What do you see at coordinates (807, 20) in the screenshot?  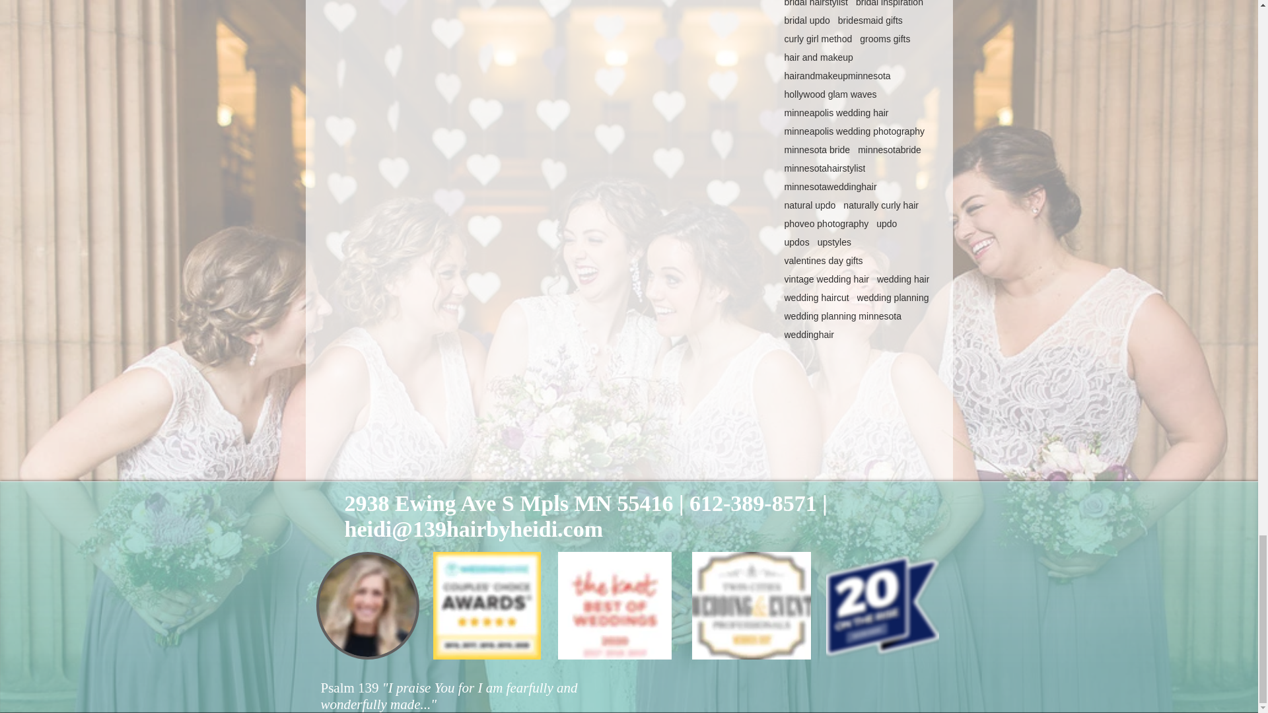 I see `bridal updo` at bounding box center [807, 20].